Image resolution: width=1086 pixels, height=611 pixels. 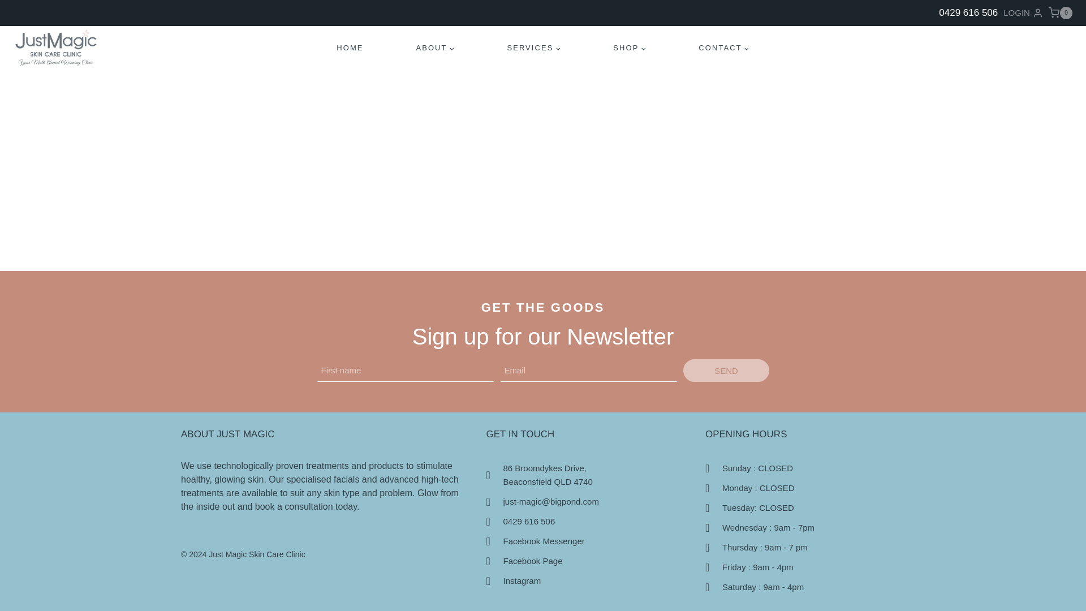 What do you see at coordinates (589, 475) in the screenshot?
I see `SEND` at bounding box center [589, 475].